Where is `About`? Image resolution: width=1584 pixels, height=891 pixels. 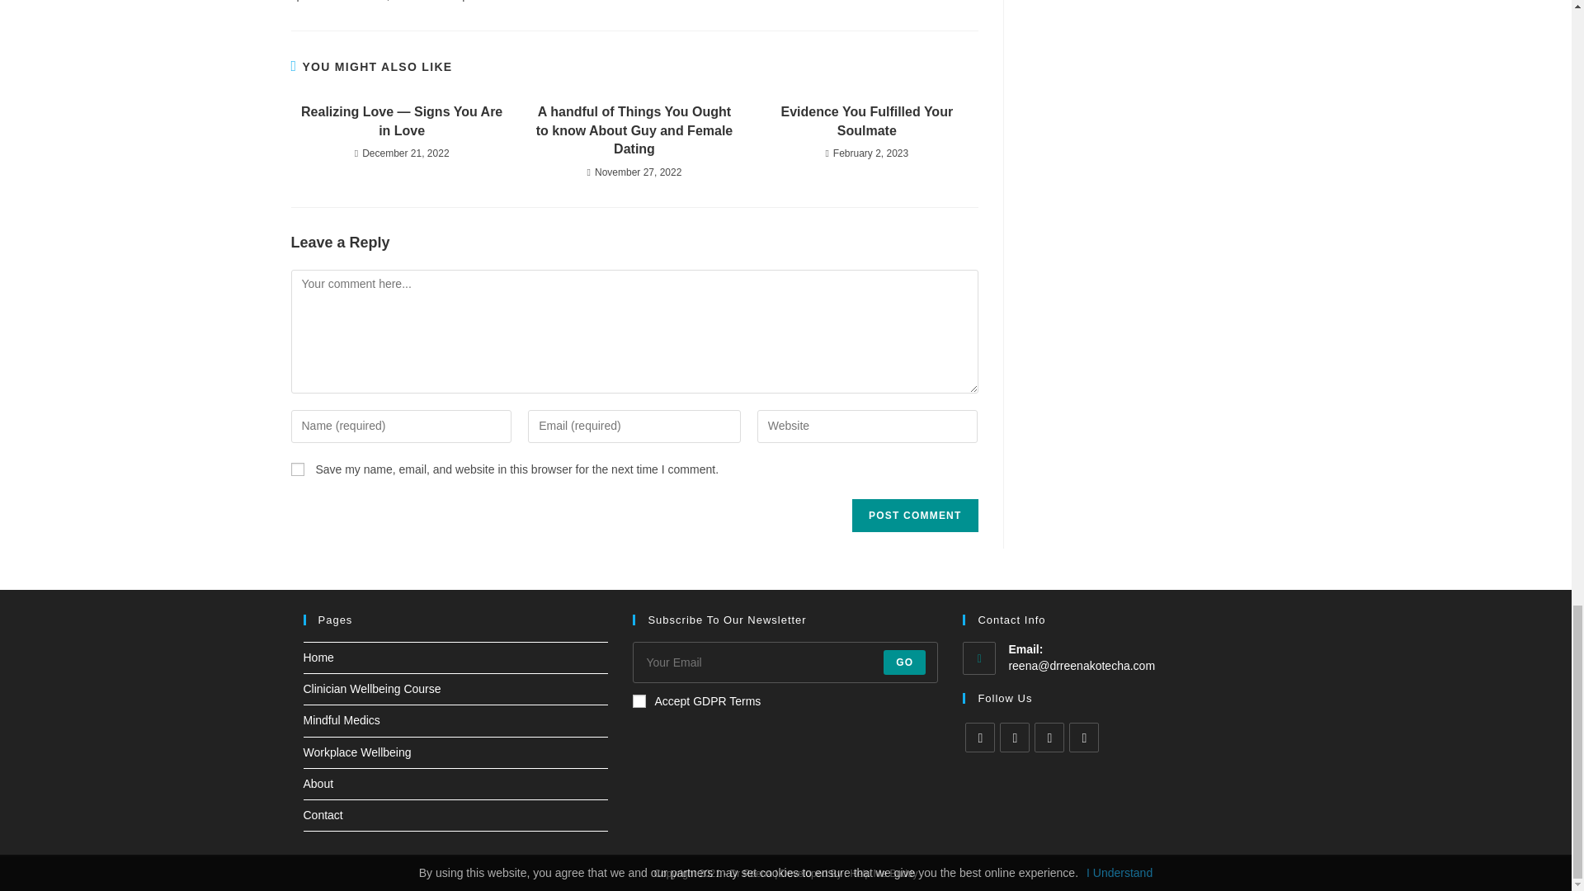
About is located at coordinates (318, 783).